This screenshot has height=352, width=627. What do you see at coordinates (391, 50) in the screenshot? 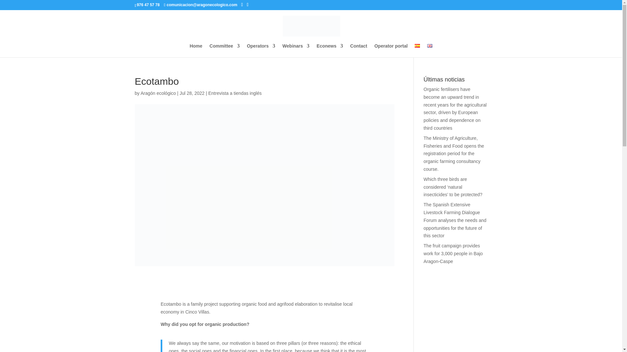
I see `Operator portal` at bounding box center [391, 50].